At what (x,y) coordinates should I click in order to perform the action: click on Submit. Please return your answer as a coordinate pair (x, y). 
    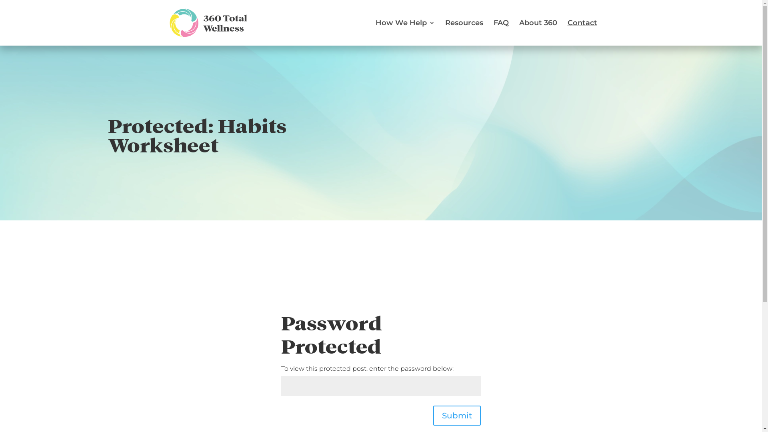
    Looking at the image, I should click on (457, 416).